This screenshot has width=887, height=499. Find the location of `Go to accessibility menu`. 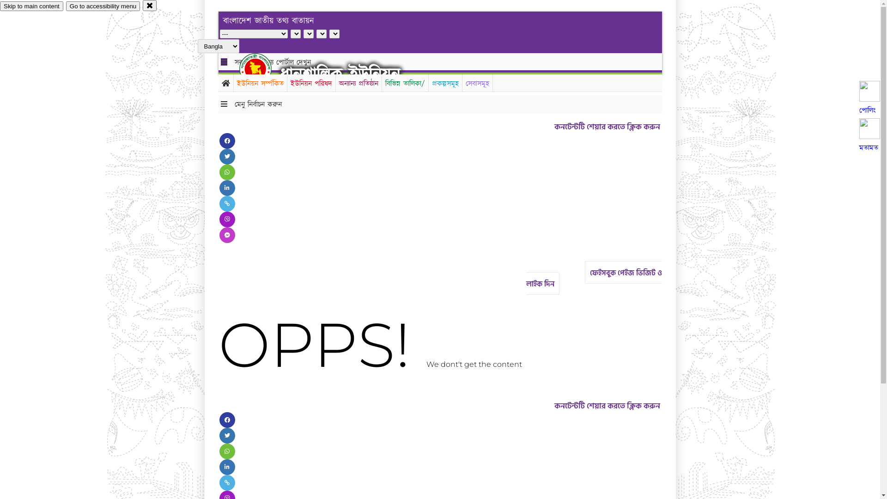

Go to accessibility menu is located at coordinates (103, 6).